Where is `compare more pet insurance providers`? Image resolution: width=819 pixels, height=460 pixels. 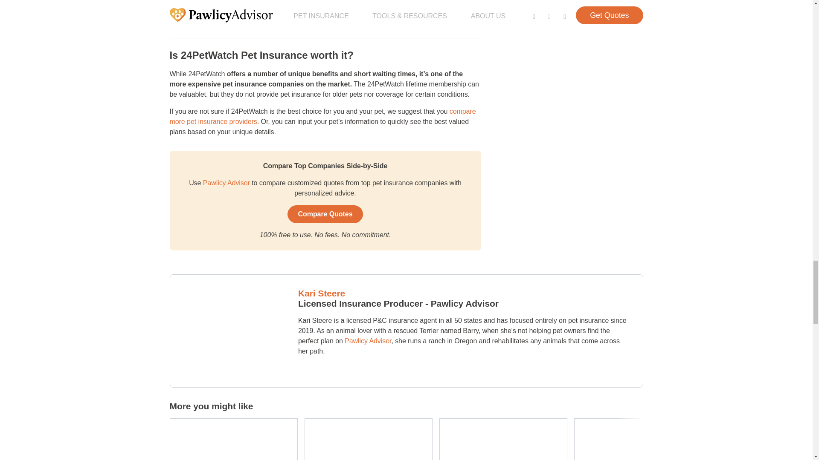
compare more pet insurance providers is located at coordinates (322, 116).